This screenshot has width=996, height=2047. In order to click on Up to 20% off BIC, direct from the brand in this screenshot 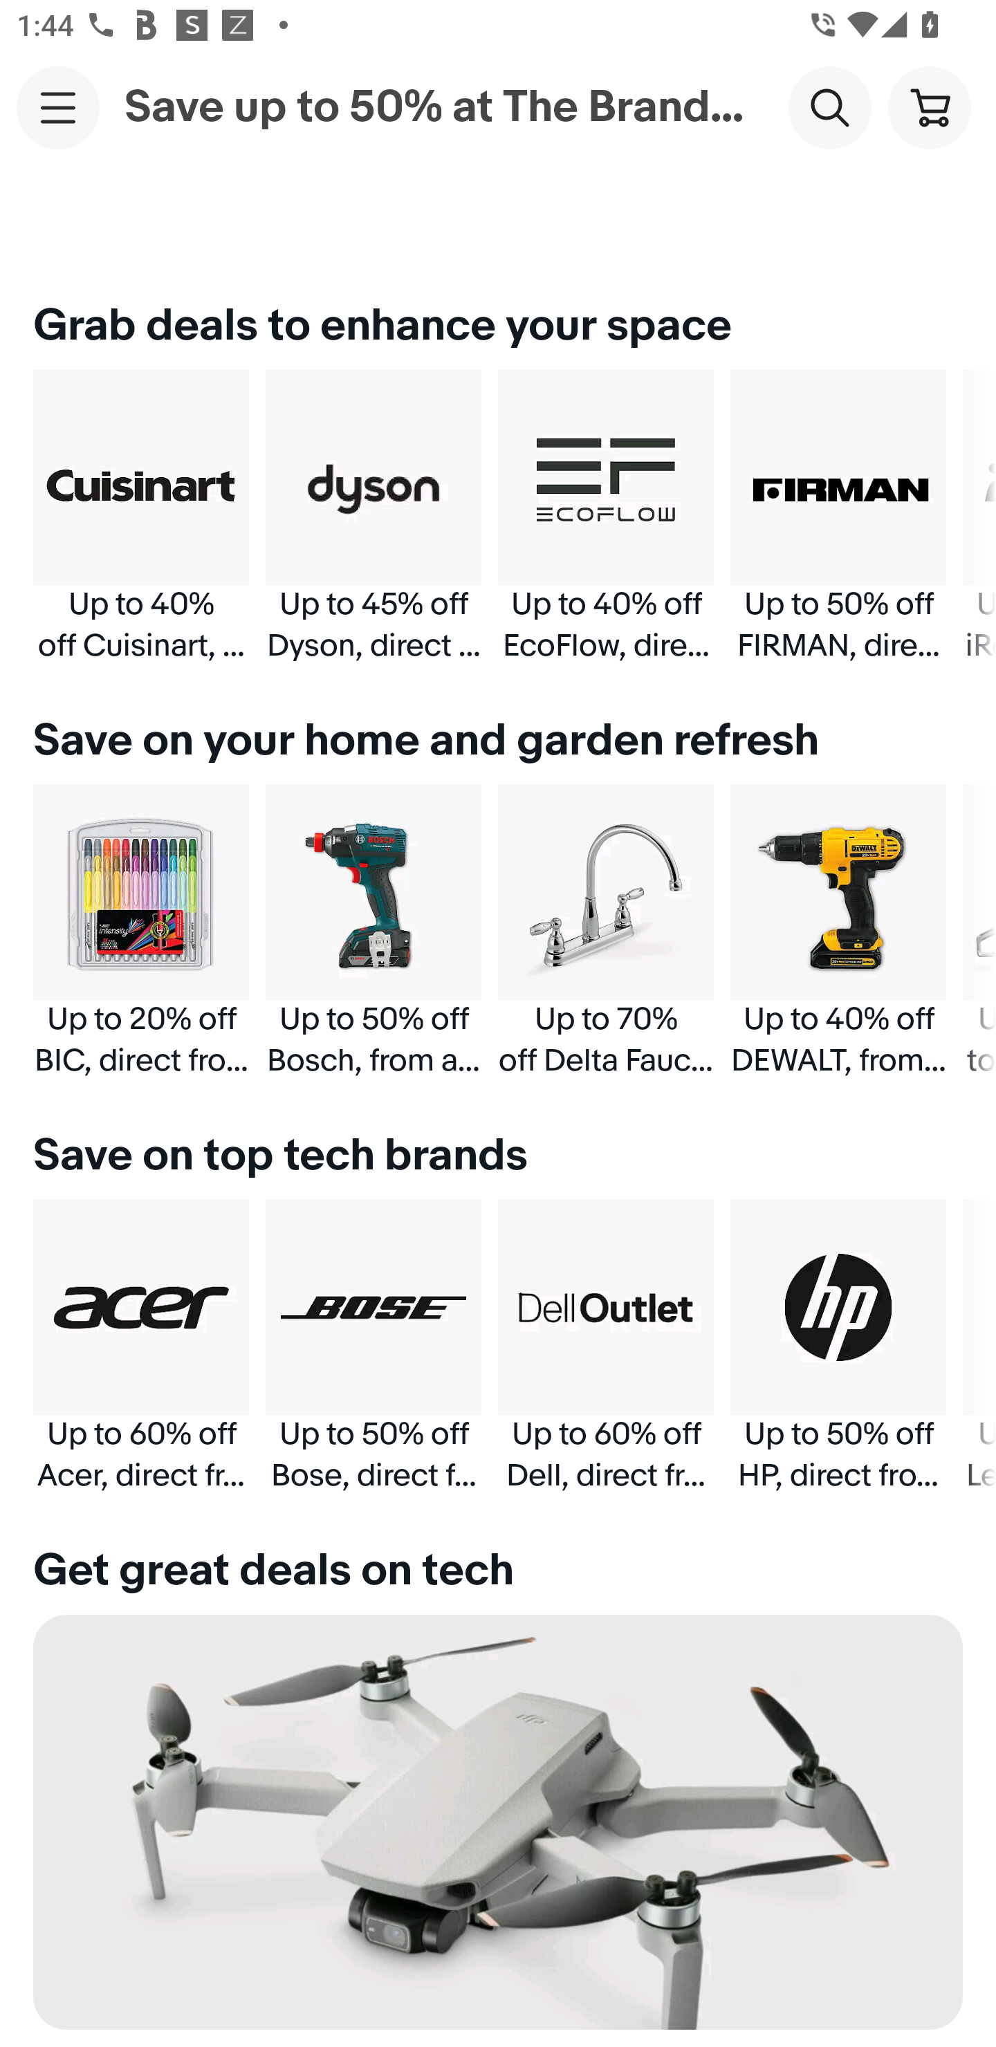, I will do `click(141, 931)`.